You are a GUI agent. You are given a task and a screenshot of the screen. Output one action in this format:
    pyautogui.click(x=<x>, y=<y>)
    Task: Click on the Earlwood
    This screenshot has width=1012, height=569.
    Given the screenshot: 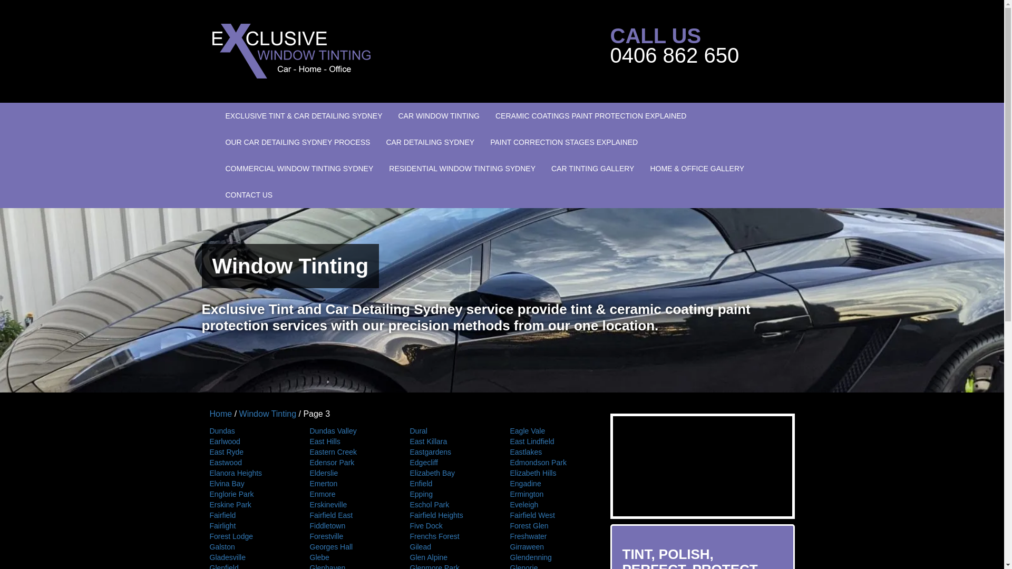 What is the action you would take?
    pyautogui.click(x=251, y=442)
    